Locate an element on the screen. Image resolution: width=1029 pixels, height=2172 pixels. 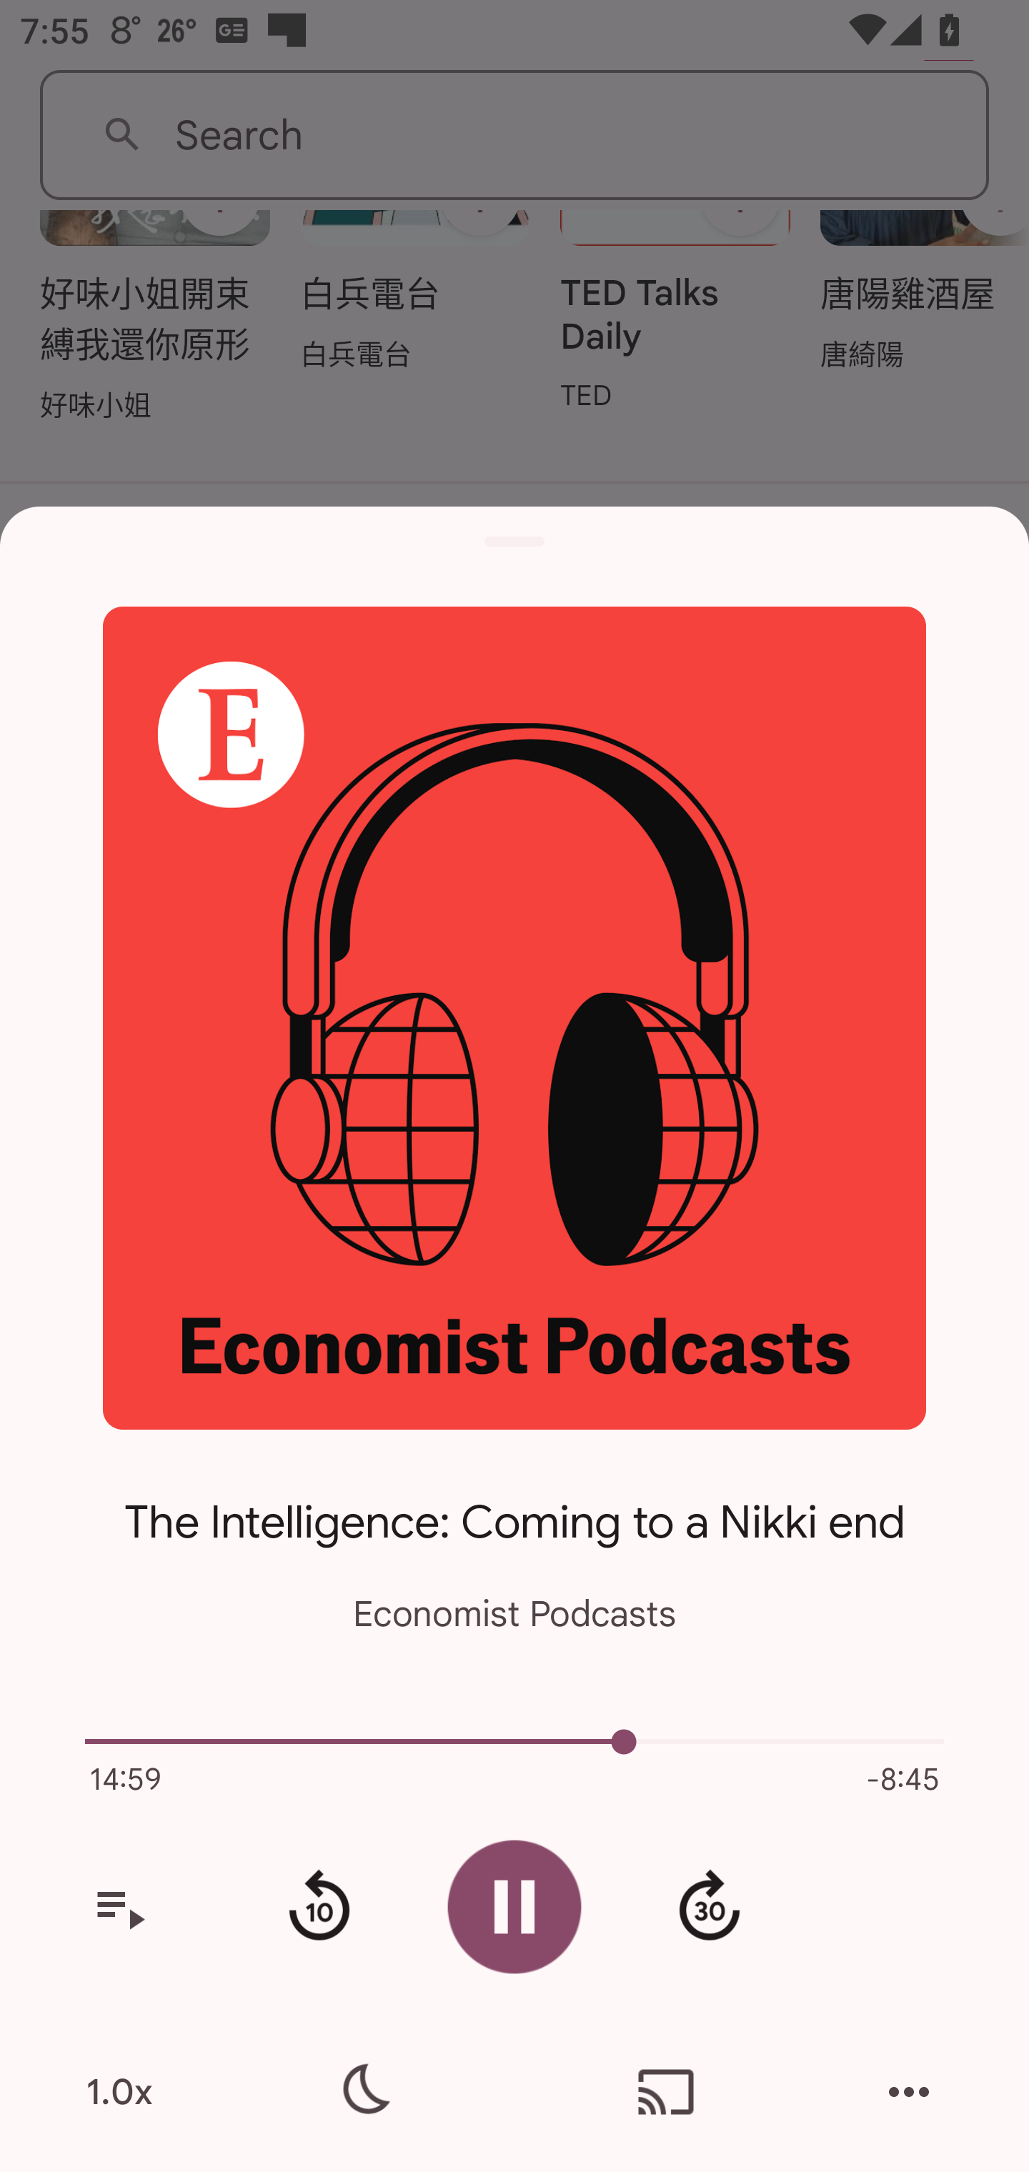
View your queue is located at coordinates (119, 1907).